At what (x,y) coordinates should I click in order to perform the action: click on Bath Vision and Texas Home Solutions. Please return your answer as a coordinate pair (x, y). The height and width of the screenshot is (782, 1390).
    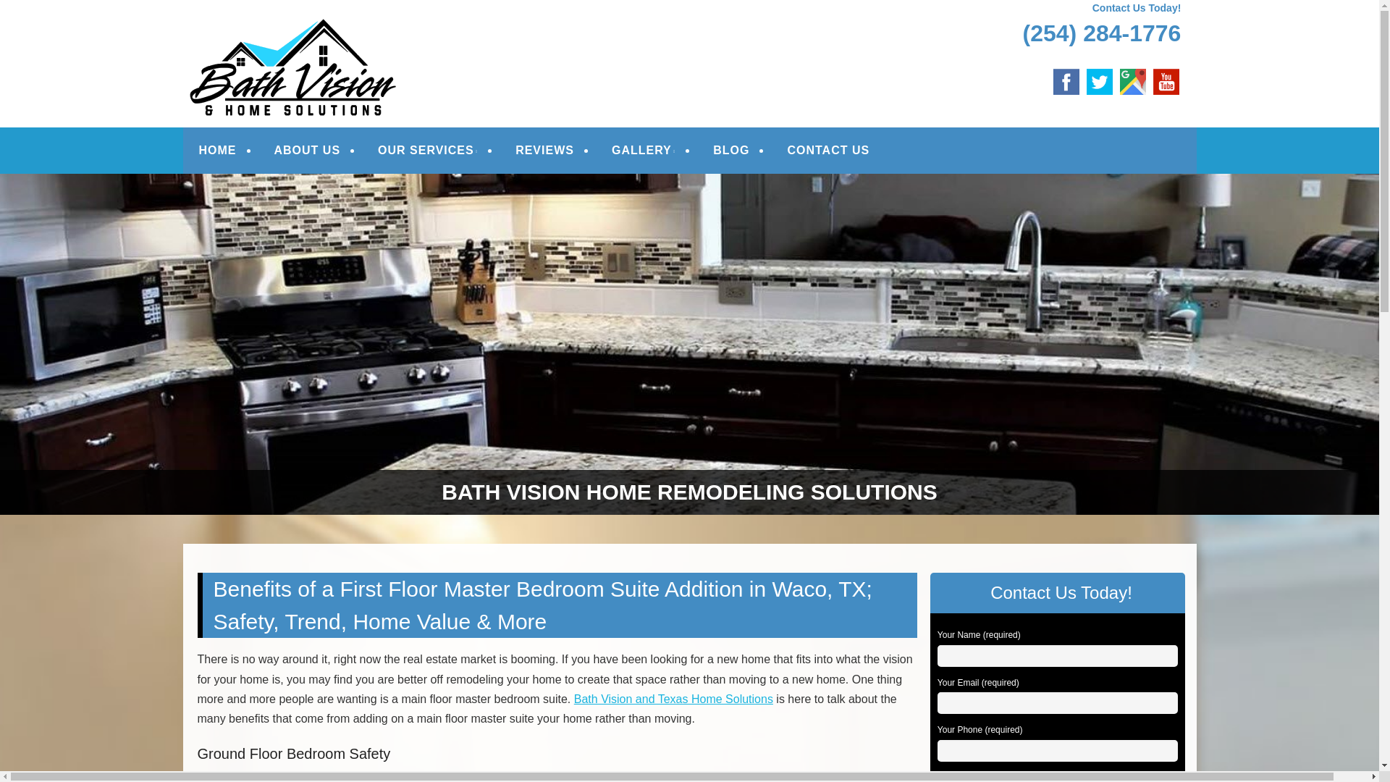
    Looking at the image, I should click on (673, 699).